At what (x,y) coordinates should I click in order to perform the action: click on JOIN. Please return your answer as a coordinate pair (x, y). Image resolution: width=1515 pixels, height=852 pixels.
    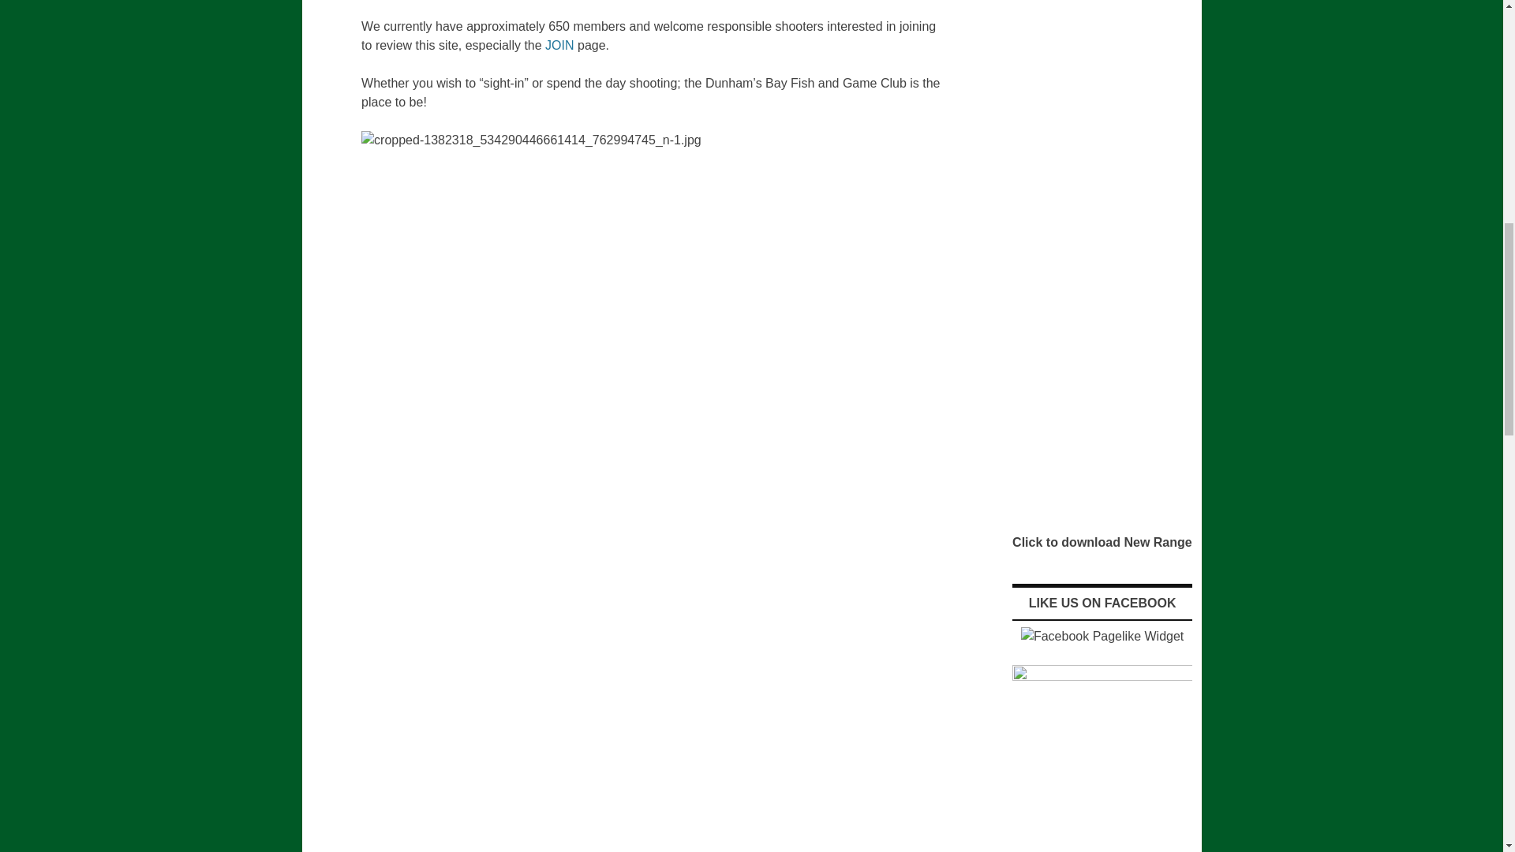
    Looking at the image, I should click on (561, 44).